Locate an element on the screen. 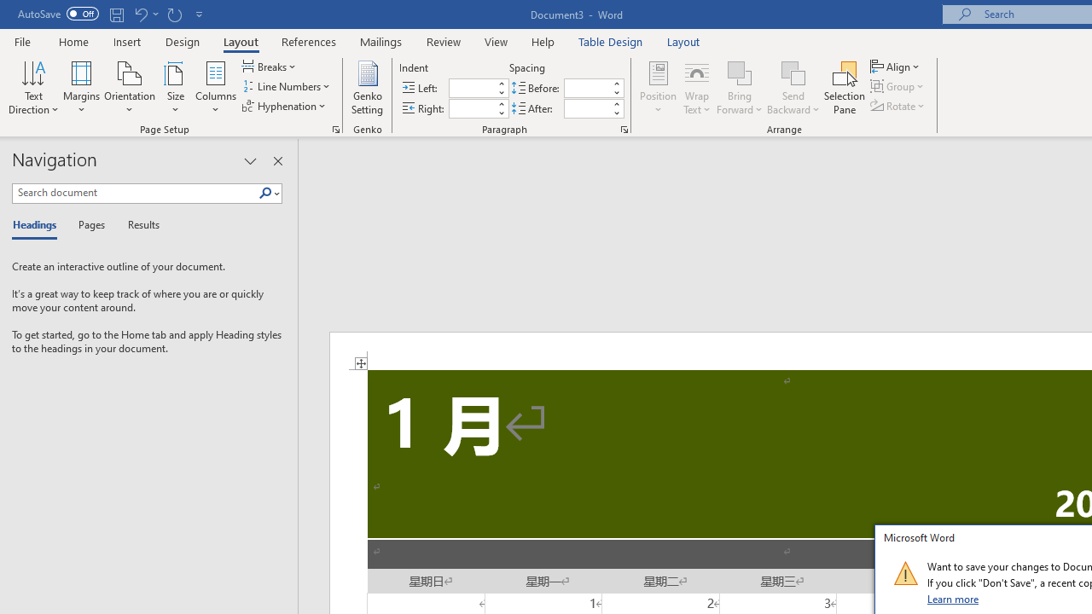  Text Direction is located at coordinates (33, 87).